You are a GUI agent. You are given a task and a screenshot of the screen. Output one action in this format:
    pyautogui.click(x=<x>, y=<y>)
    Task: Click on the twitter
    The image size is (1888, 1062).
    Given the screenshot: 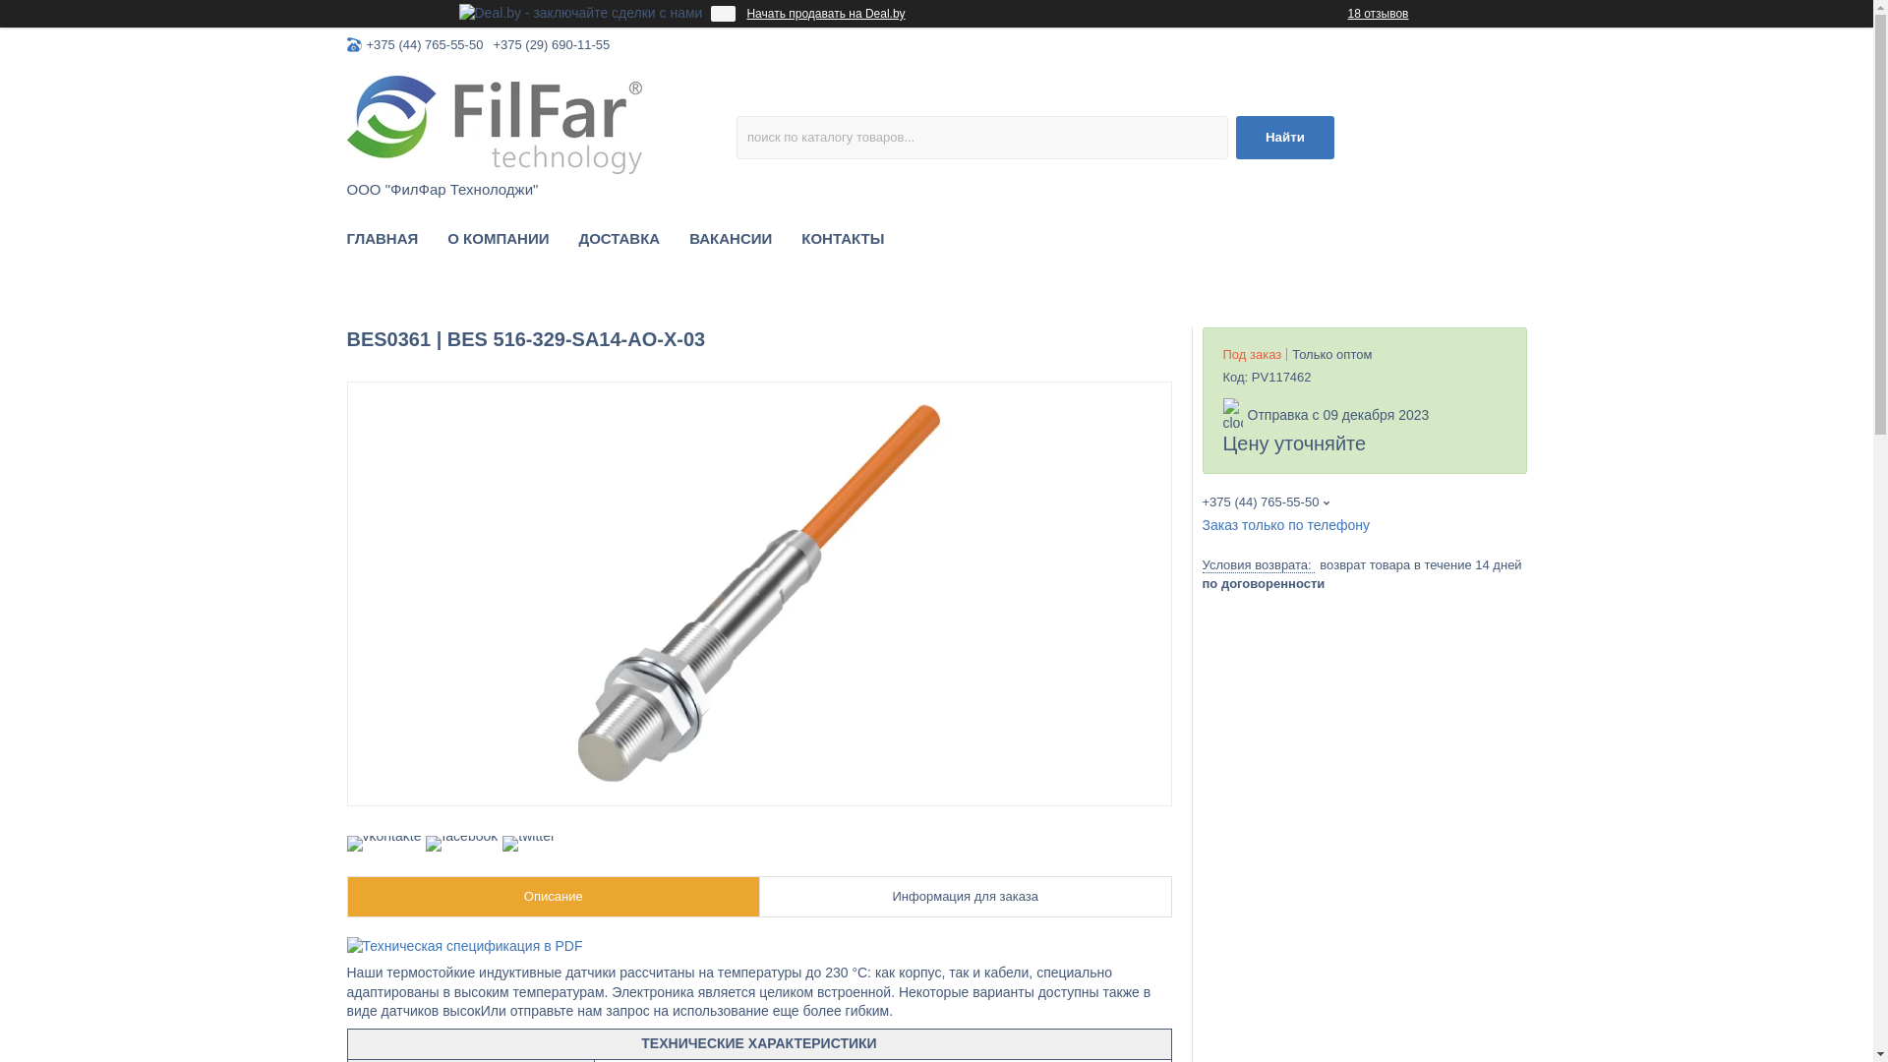 What is the action you would take?
    pyautogui.click(x=529, y=836)
    